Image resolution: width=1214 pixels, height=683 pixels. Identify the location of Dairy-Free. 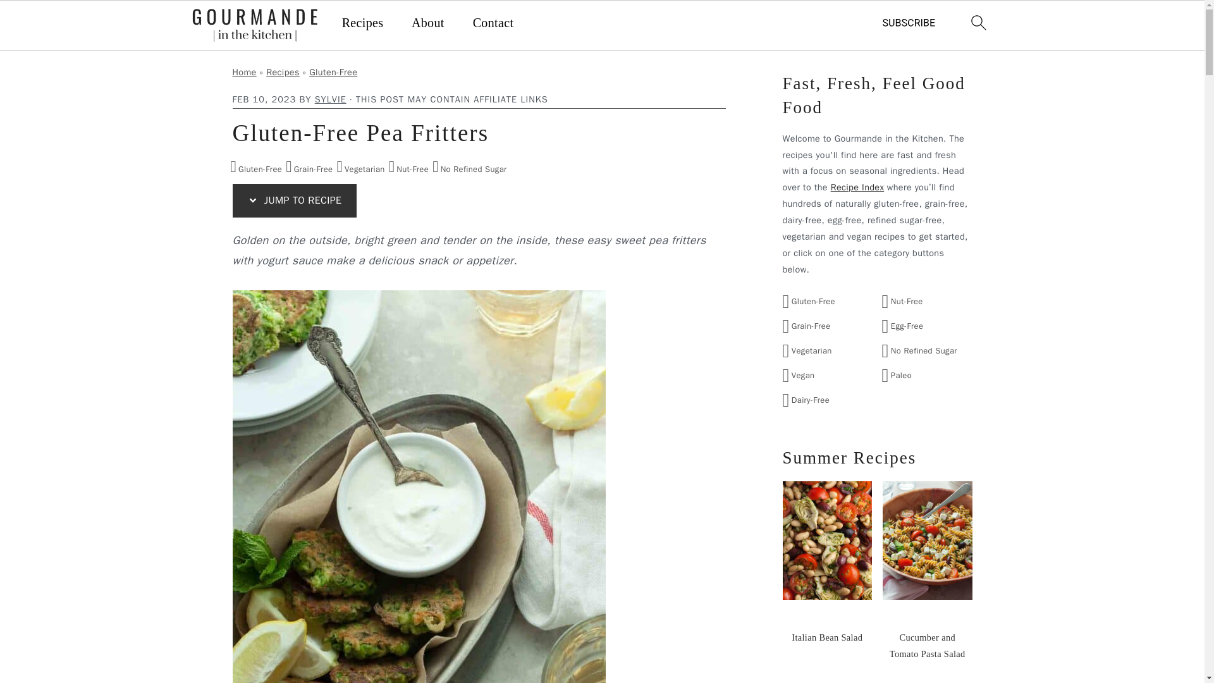
(808, 400).